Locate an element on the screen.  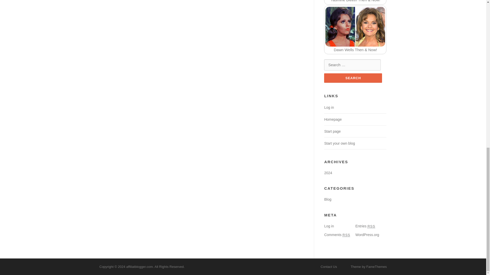
Log in is located at coordinates (329, 226).